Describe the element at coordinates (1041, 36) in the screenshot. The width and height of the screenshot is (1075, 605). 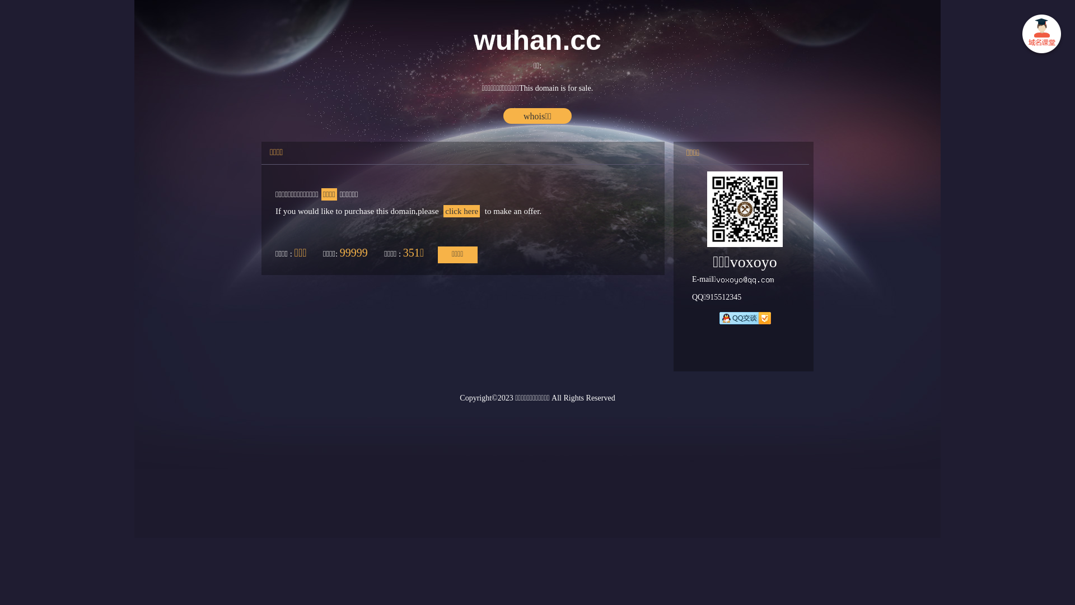
I see ` ` at that location.